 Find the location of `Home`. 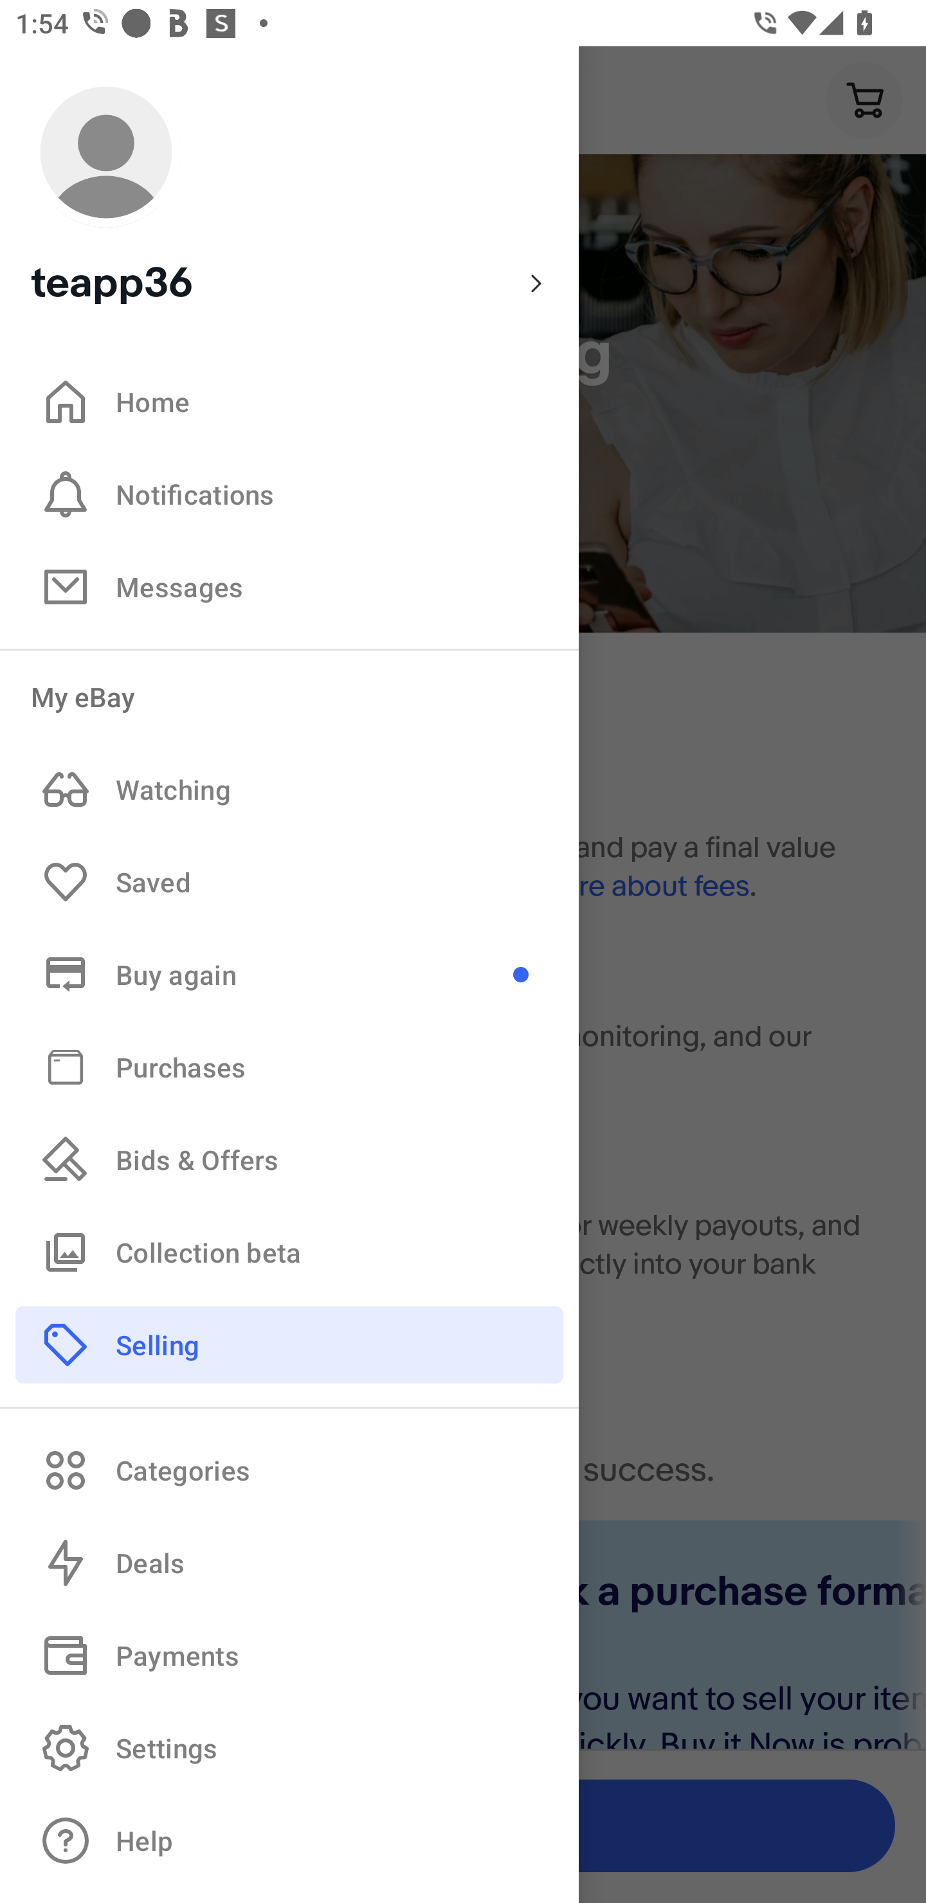

Home is located at coordinates (289, 401).